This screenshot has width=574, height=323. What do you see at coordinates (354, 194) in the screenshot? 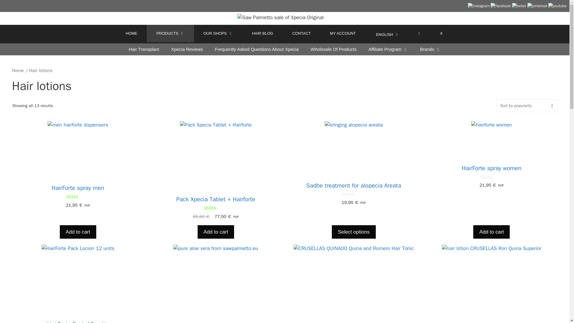
I see `Not yet rated` at bounding box center [354, 194].